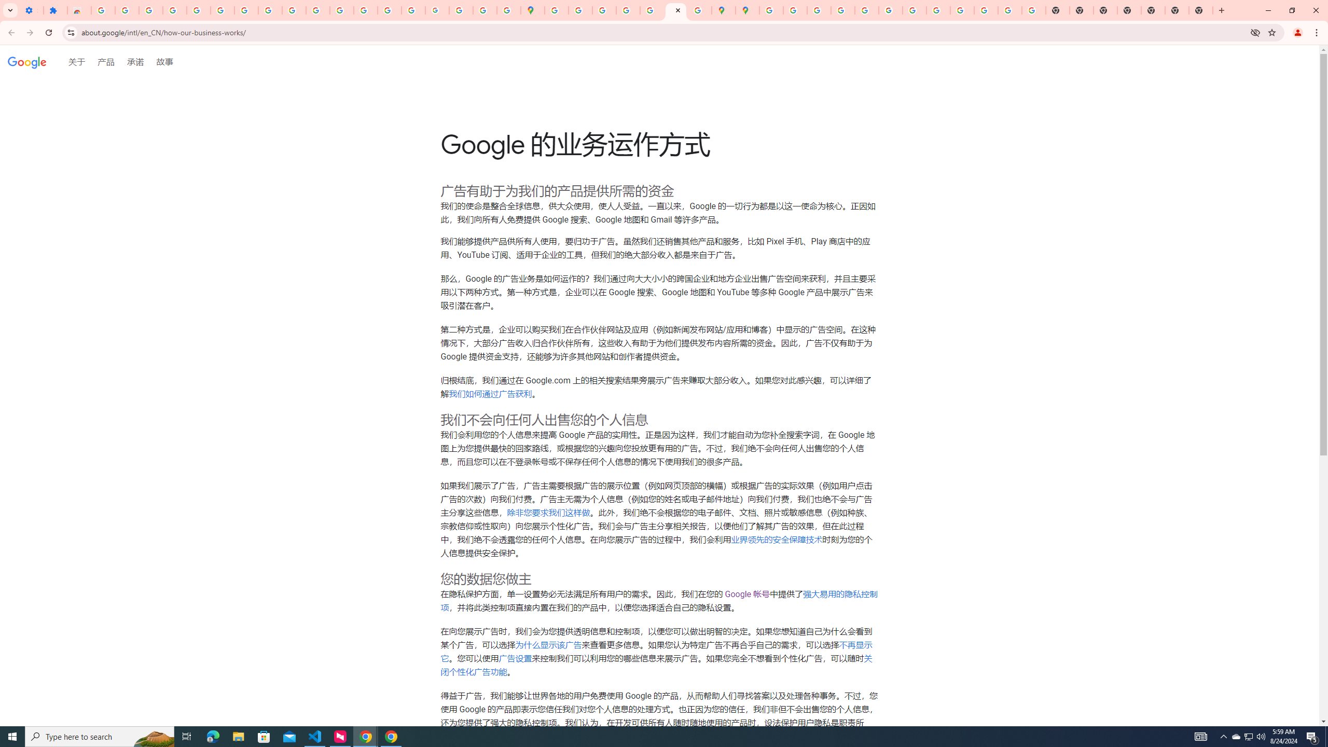 This screenshot has height=747, width=1328. I want to click on Sign in - Google Accounts, so click(222, 10).